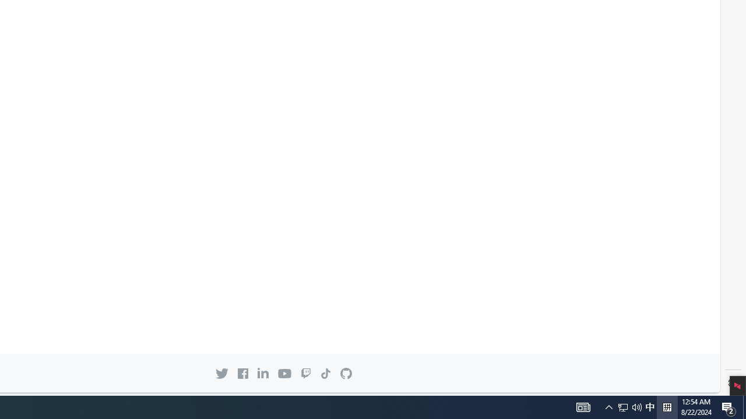 This screenshot has height=419, width=746. I want to click on Back to GitHub.com, so click(346, 374).